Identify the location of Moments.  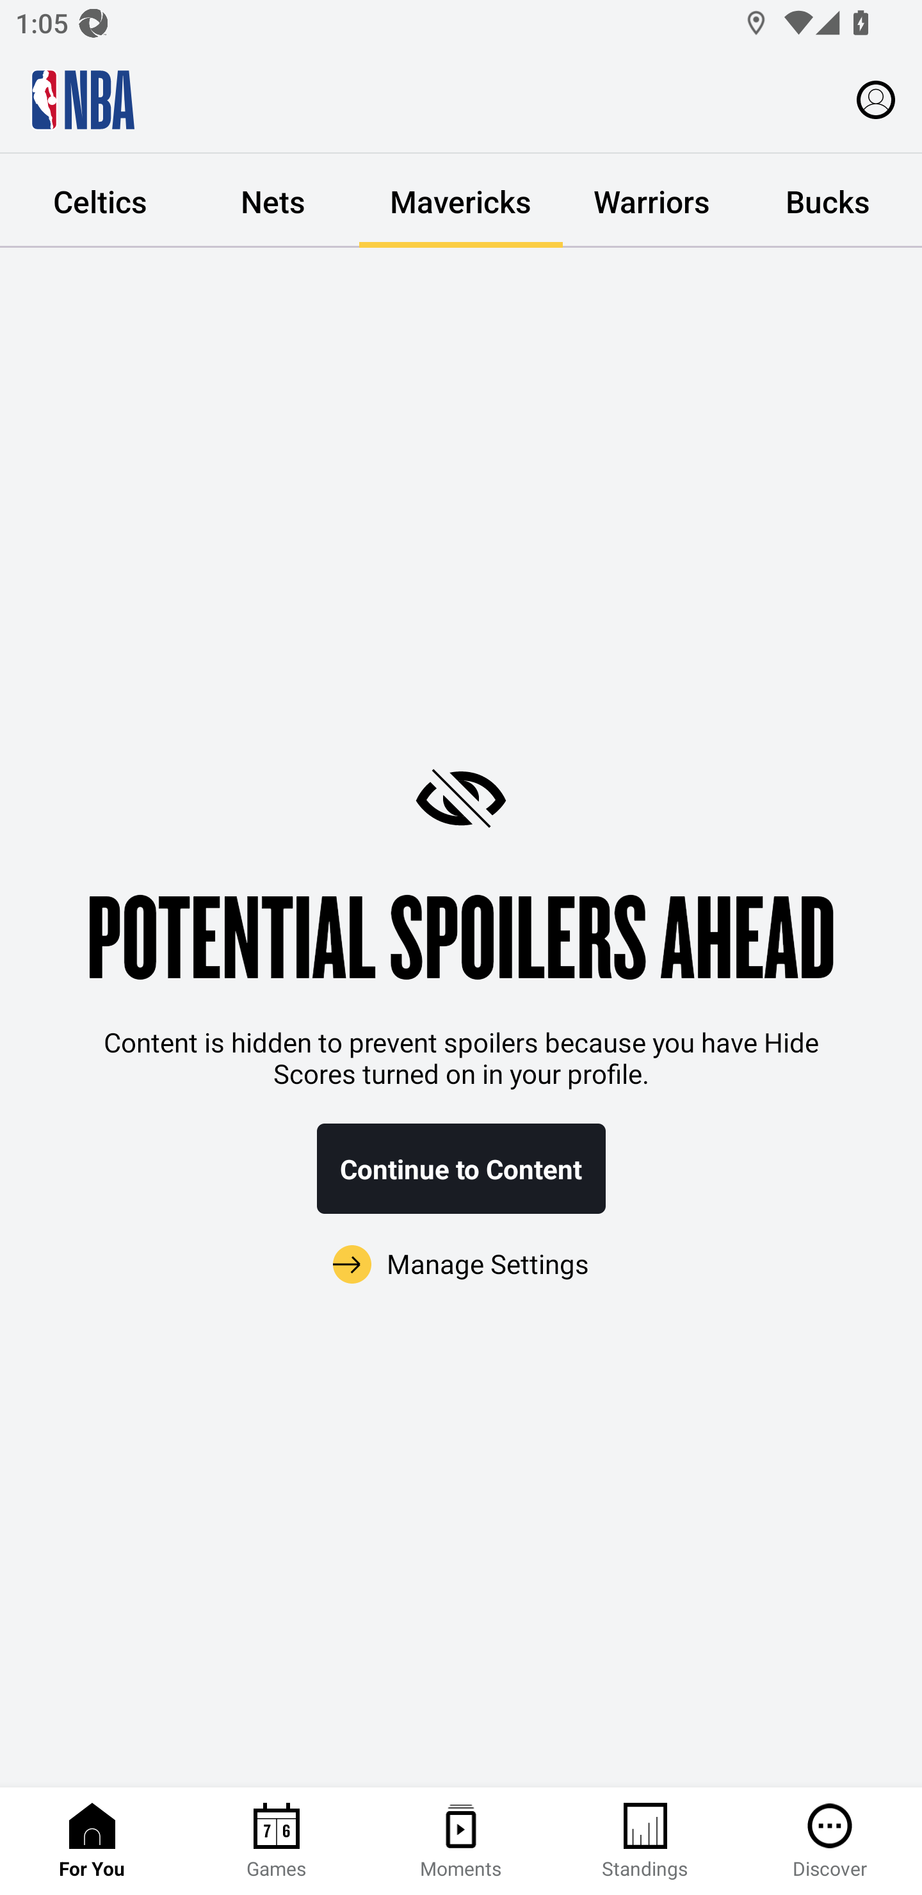
(461, 1841).